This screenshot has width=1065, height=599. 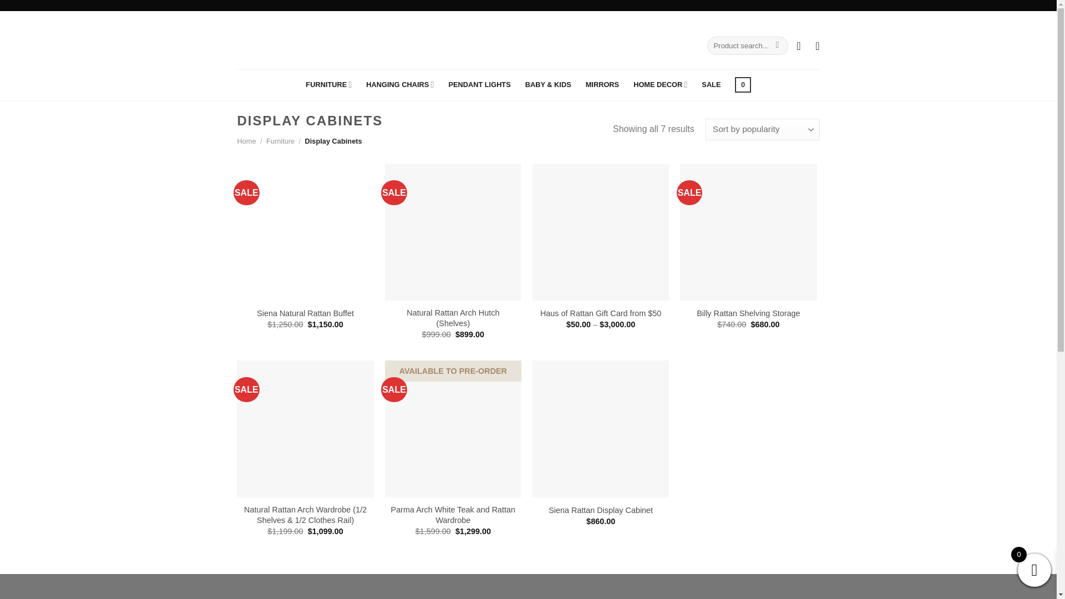 What do you see at coordinates (399, 84) in the screenshot?
I see `HANGING CHAIRS` at bounding box center [399, 84].